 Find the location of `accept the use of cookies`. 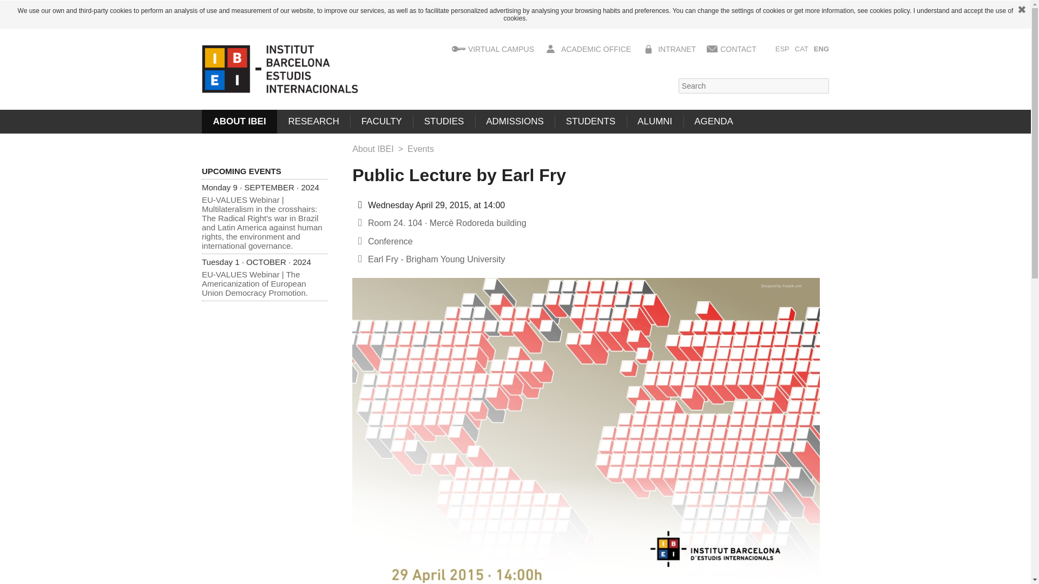

accept the use of cookies is located at coordinates (758, 14).